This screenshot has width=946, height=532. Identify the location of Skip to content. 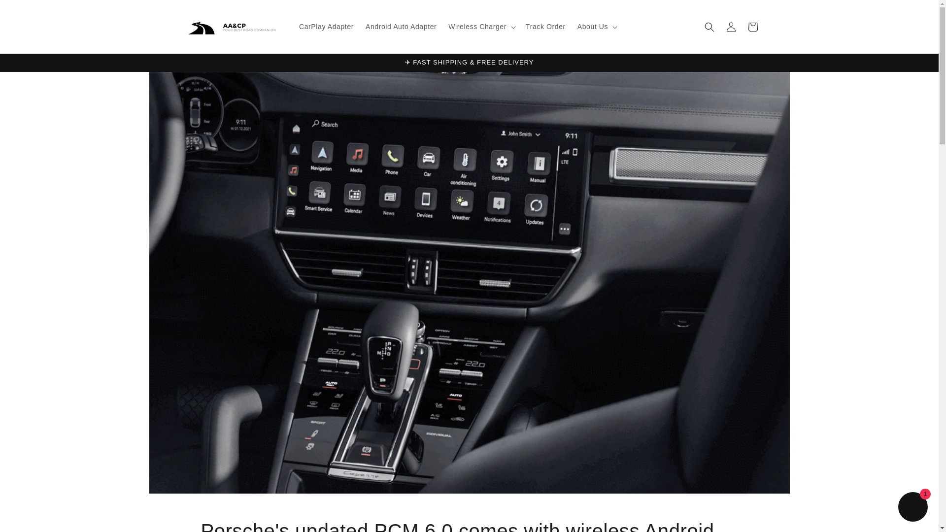
(30, 11).